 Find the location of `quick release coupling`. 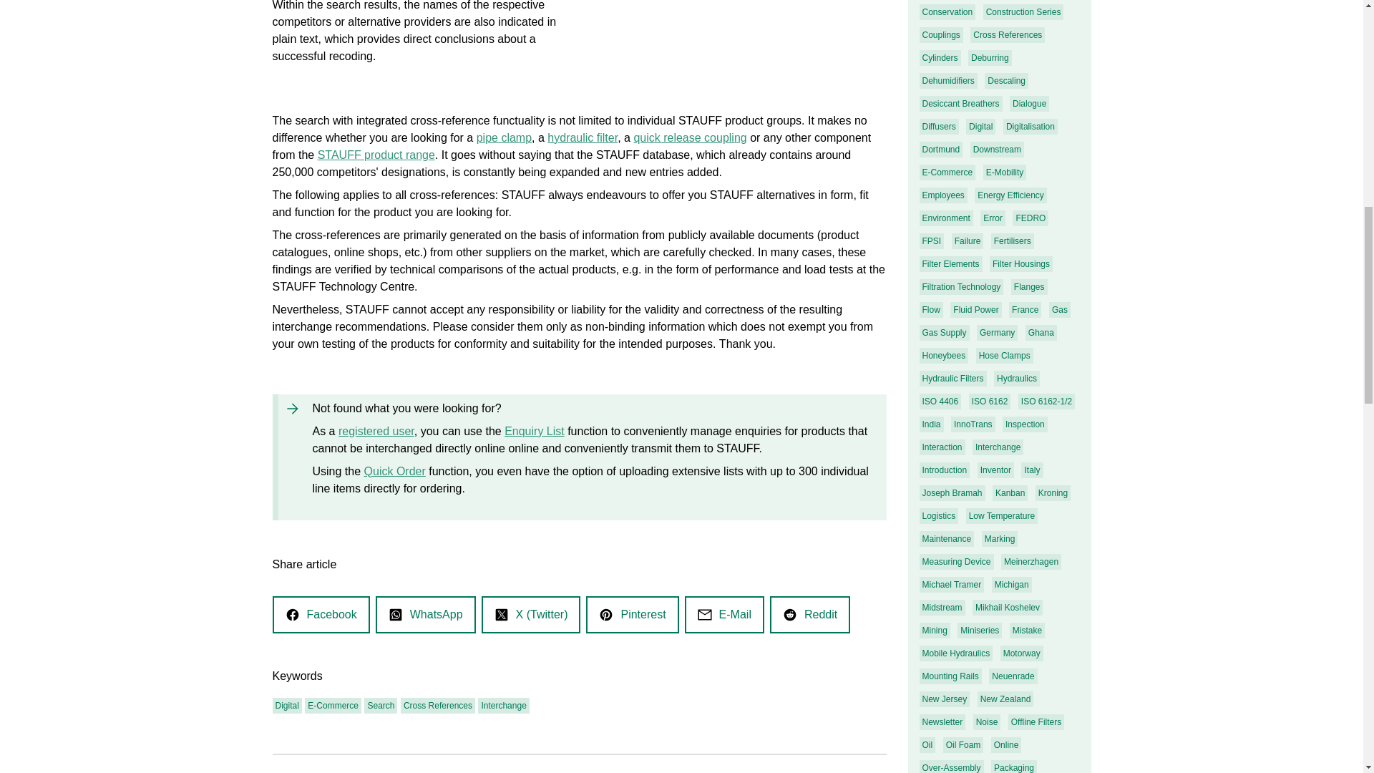

quick release coupling is located at coordinates (690, 137).